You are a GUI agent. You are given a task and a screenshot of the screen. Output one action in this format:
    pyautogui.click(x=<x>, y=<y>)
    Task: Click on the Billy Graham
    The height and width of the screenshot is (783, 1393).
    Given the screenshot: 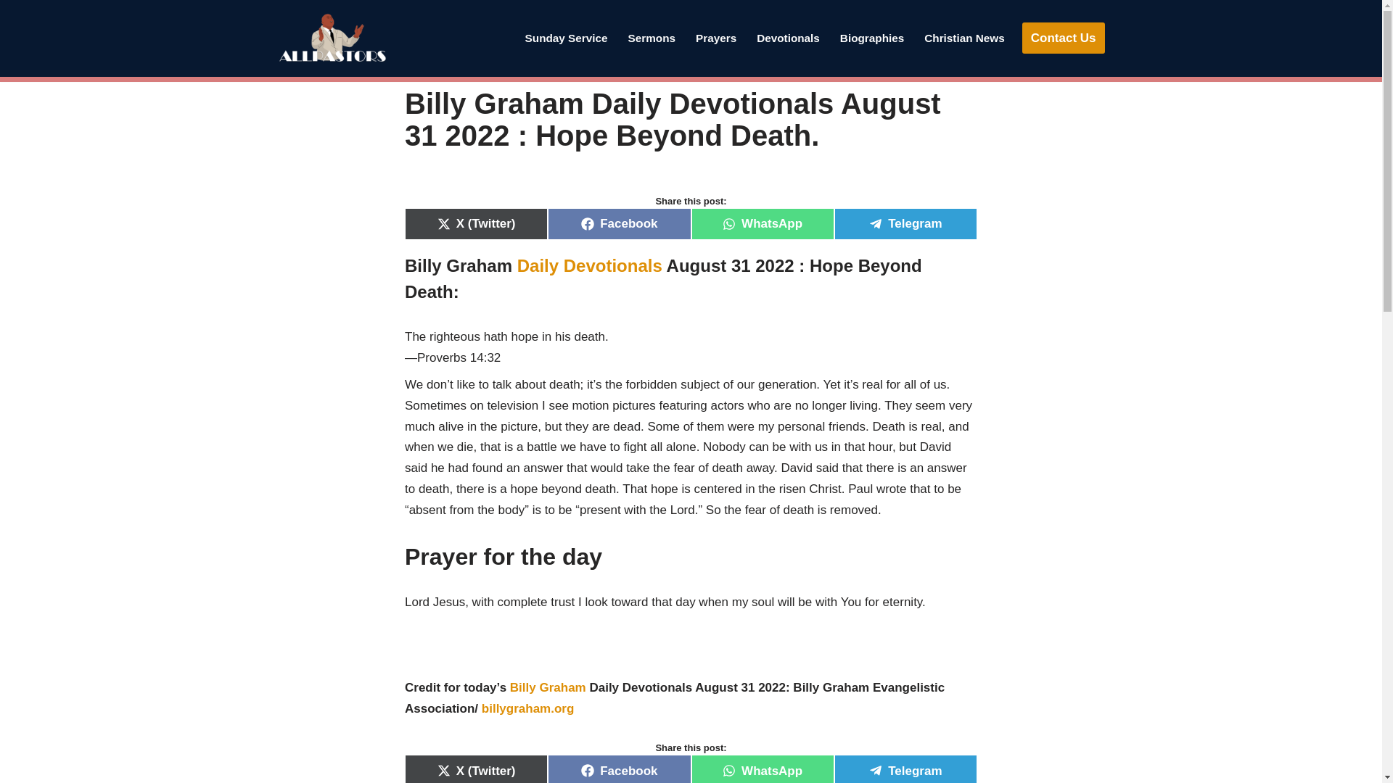 What is the action you would take?
    pyautogui.click(x=548, y=687)
    